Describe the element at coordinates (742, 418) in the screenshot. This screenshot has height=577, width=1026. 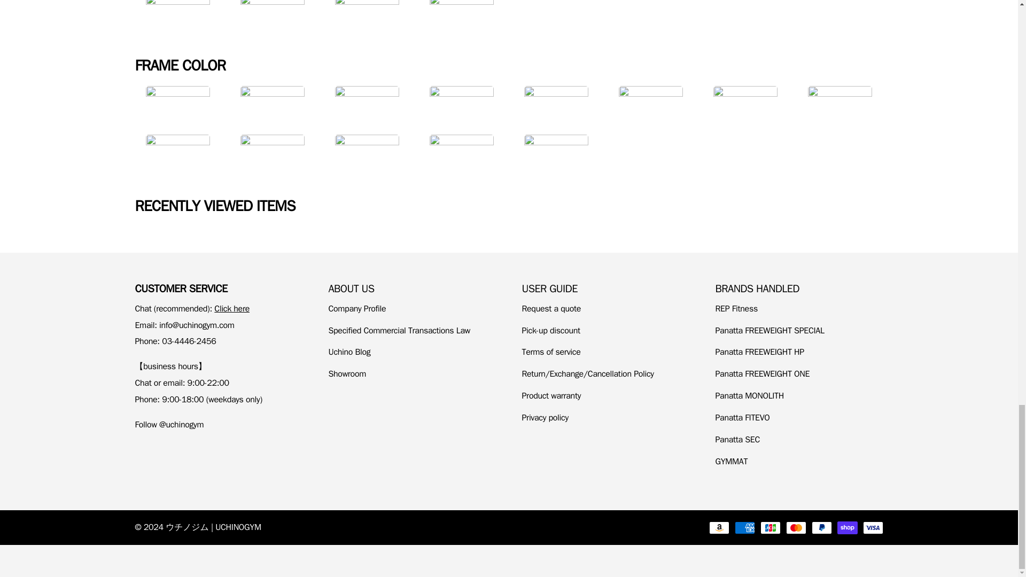
I see `Panatta FITEVO` at that location.